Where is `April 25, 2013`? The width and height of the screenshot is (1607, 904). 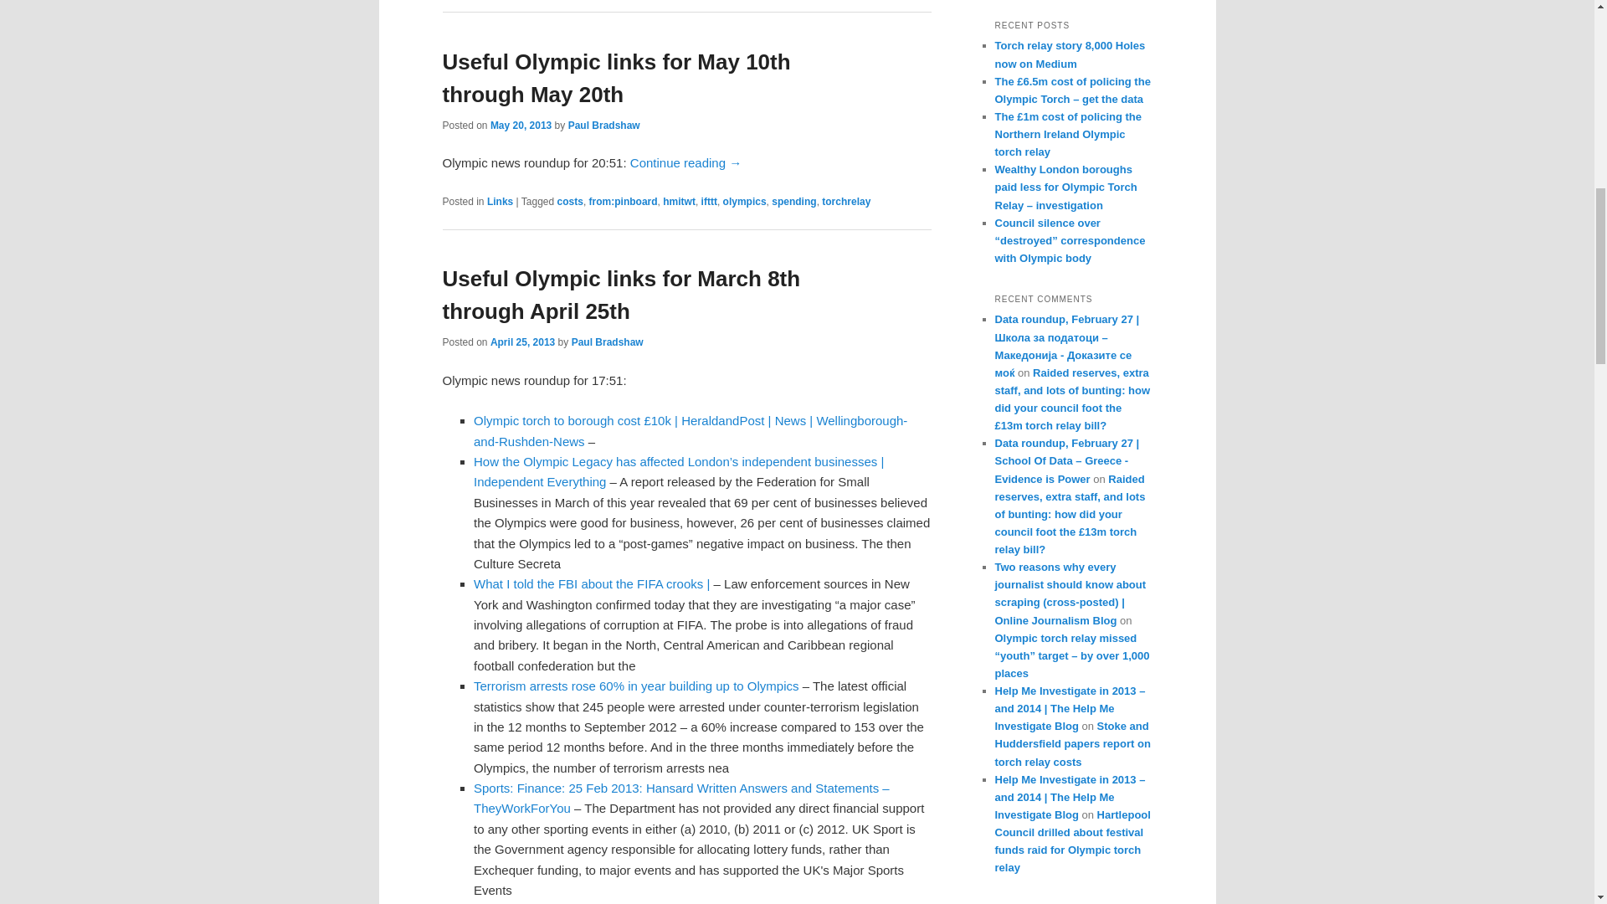 April 25, 2013 is located at coordinates (522, 342).